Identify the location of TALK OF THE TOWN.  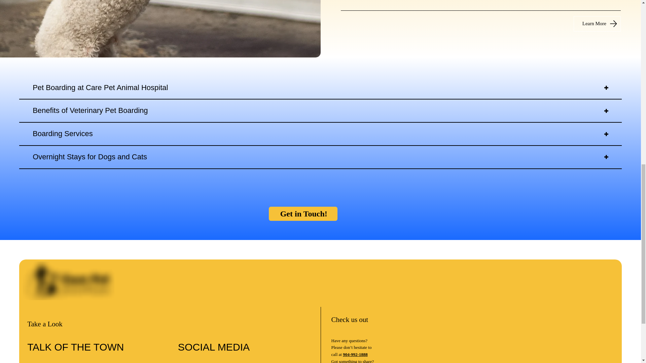
(75, 347).